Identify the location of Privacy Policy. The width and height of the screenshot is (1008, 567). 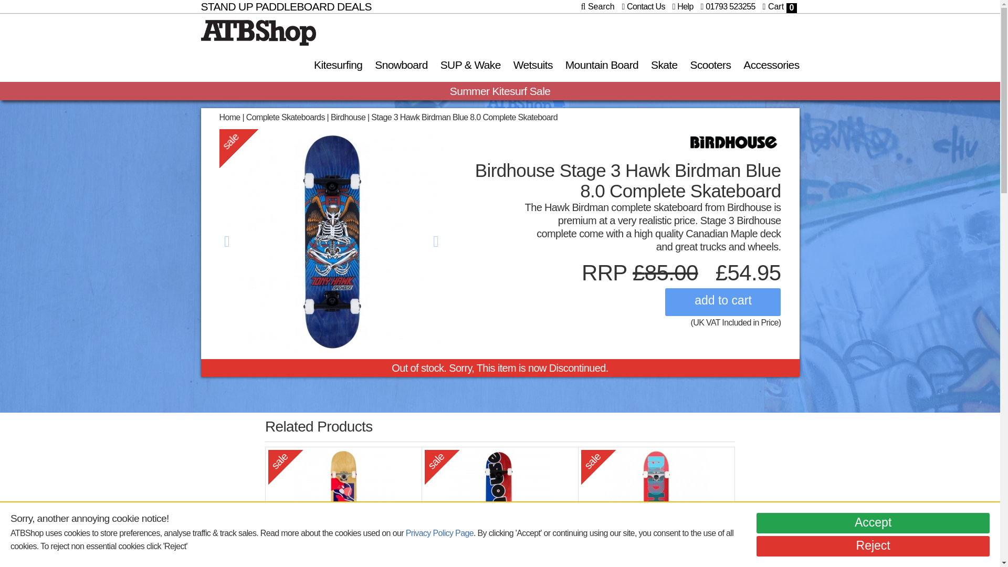
(440, 532).